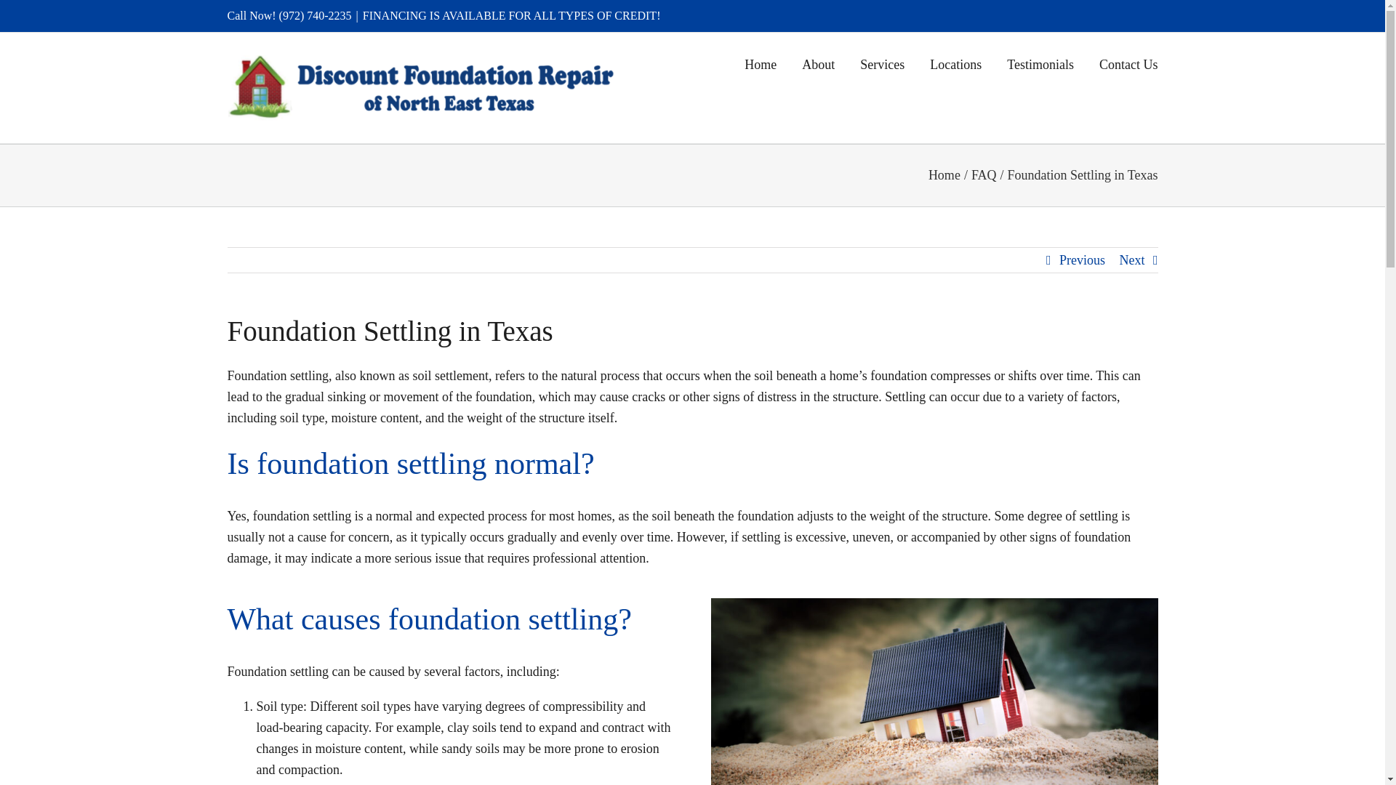 The width and height of the screenshot is (1396, 785). I want to click on Next, so click(1131, 260).